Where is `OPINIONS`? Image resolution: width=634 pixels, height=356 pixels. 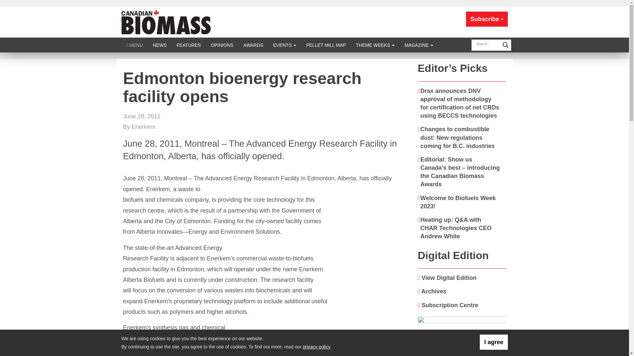 OPINIONS is located at coordinates (222, 45).